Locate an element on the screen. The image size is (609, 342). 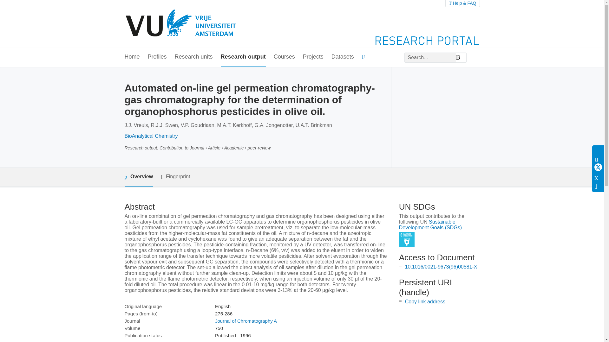
Fingerprint is located at coordinates (175, 177).